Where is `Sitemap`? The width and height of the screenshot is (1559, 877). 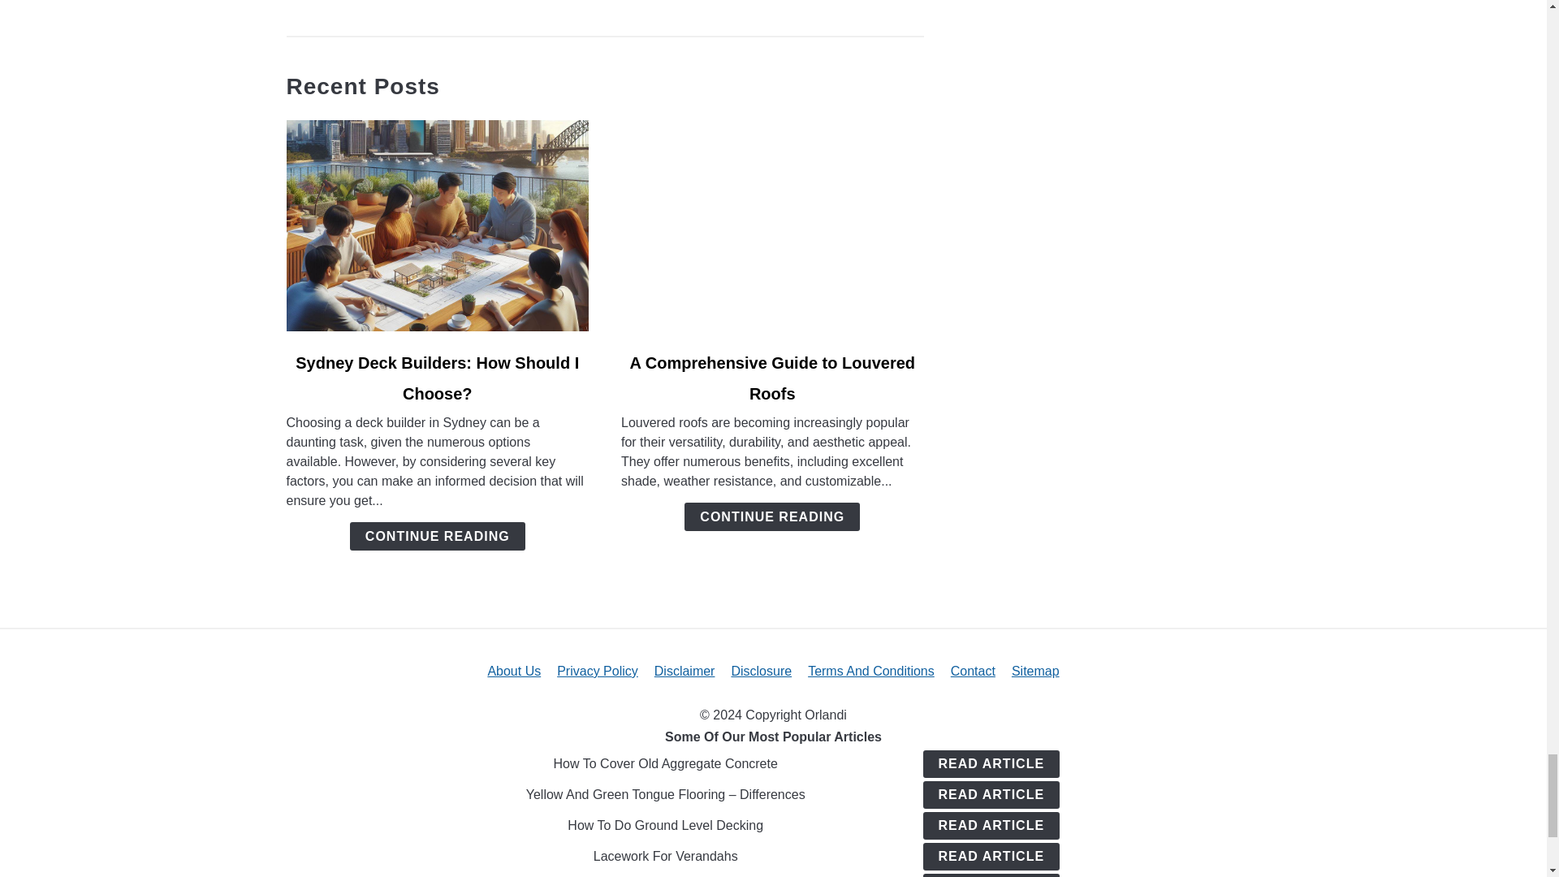
Sitemap is located at coordinates (1036, 671).